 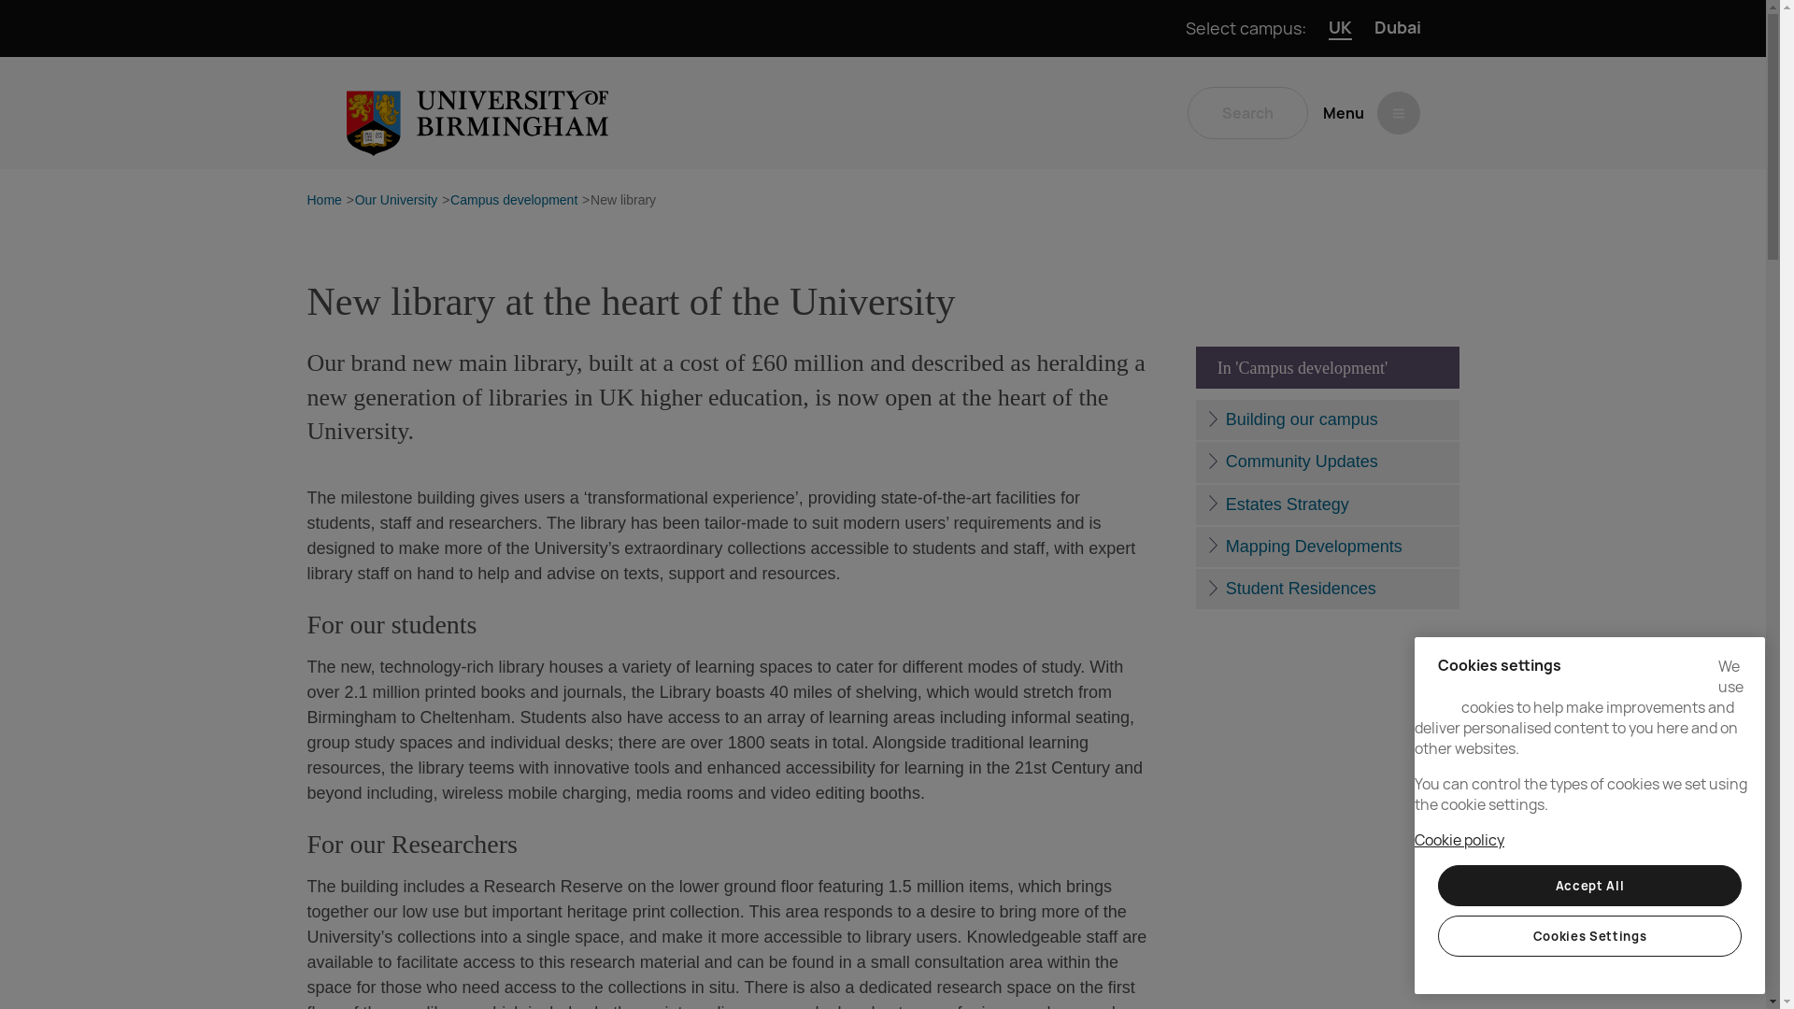 What do you see at coordinates (1247, 112) in the screenshot?
I see `Search` at bounding box center [1247, 112].